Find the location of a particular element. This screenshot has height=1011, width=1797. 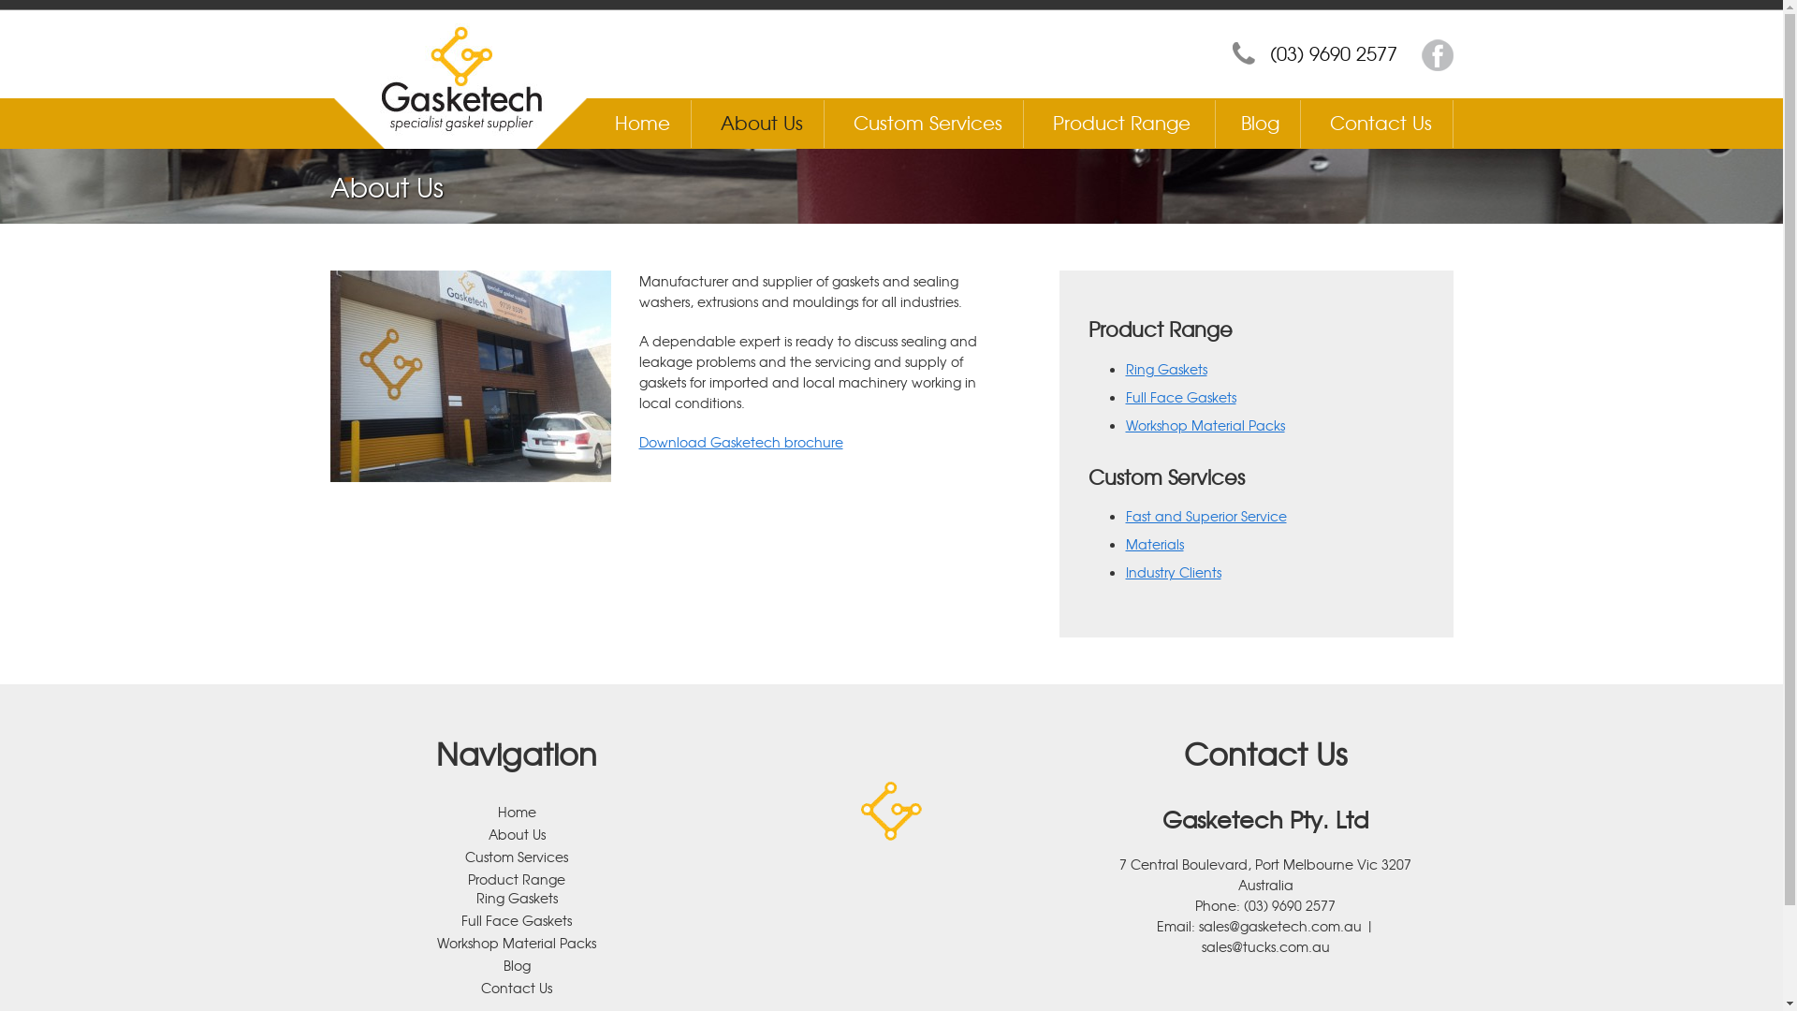

Full Face Gaskets is located at coordinates (1180, 397).